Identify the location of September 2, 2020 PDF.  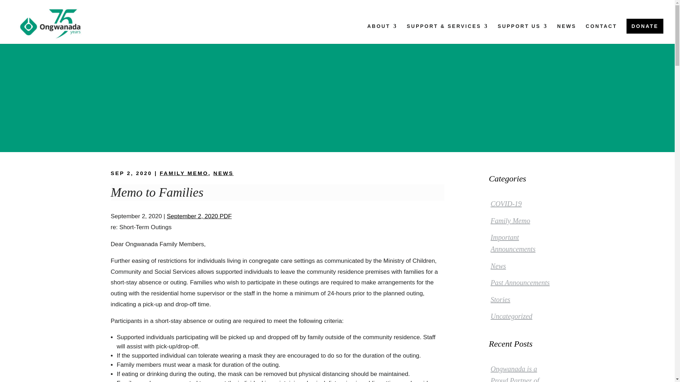
(199, 216).